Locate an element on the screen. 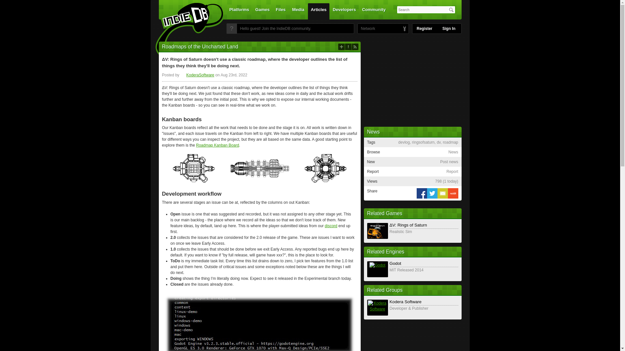 The height and width of the screenshot is (351, 625). Roadmaps of the Uncharted Land Statistics is located at coordinates (447, 181).